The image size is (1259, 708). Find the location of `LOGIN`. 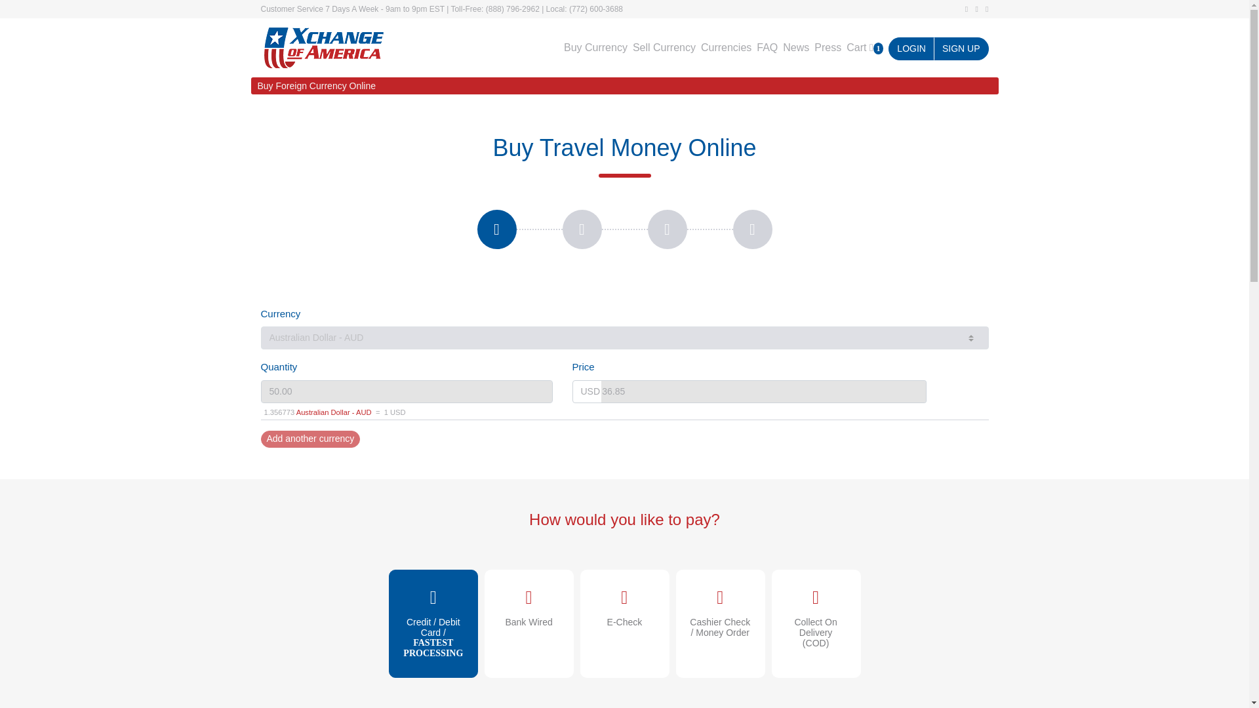

LOGIN is located at coordinates (911, 49).